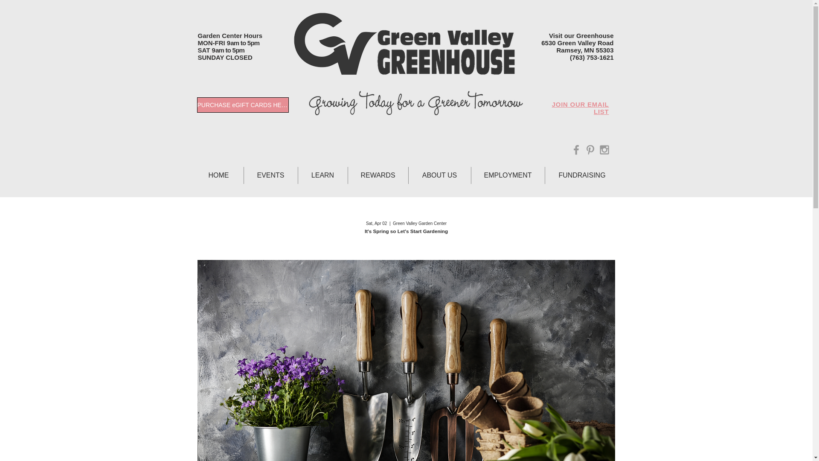  Describe the element at coordinates (582, 175) in the screenshot. I see `FUNDRAISING` at that location.